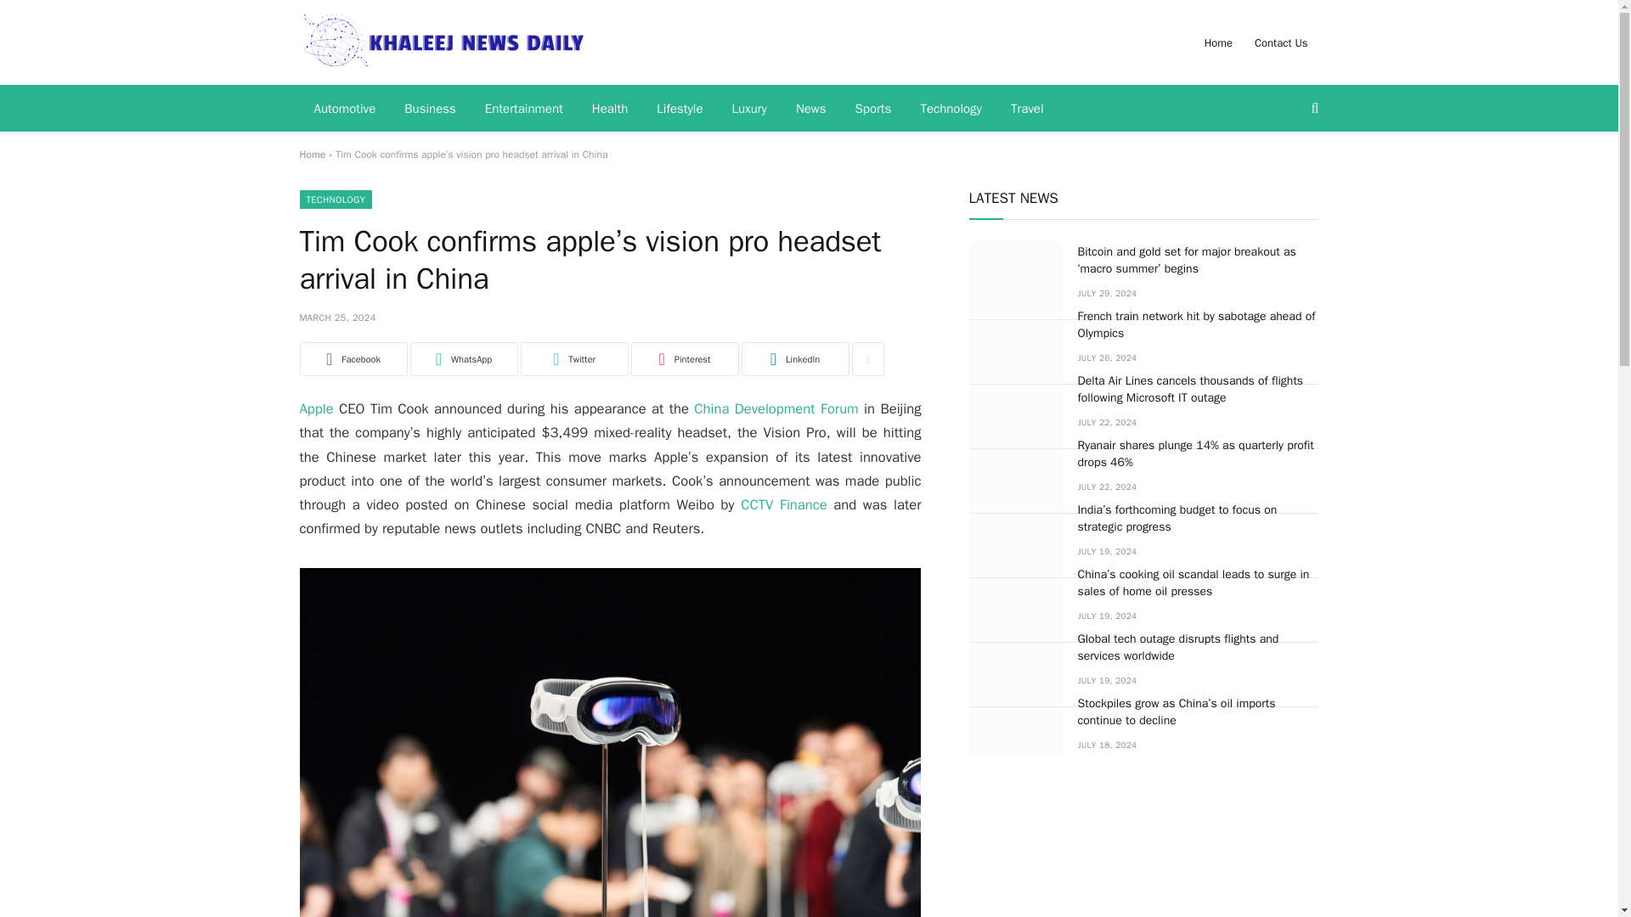 The height and width of the screenshot is (917, 1631). I want to click on Share on Pinterest, so click(684, 358).